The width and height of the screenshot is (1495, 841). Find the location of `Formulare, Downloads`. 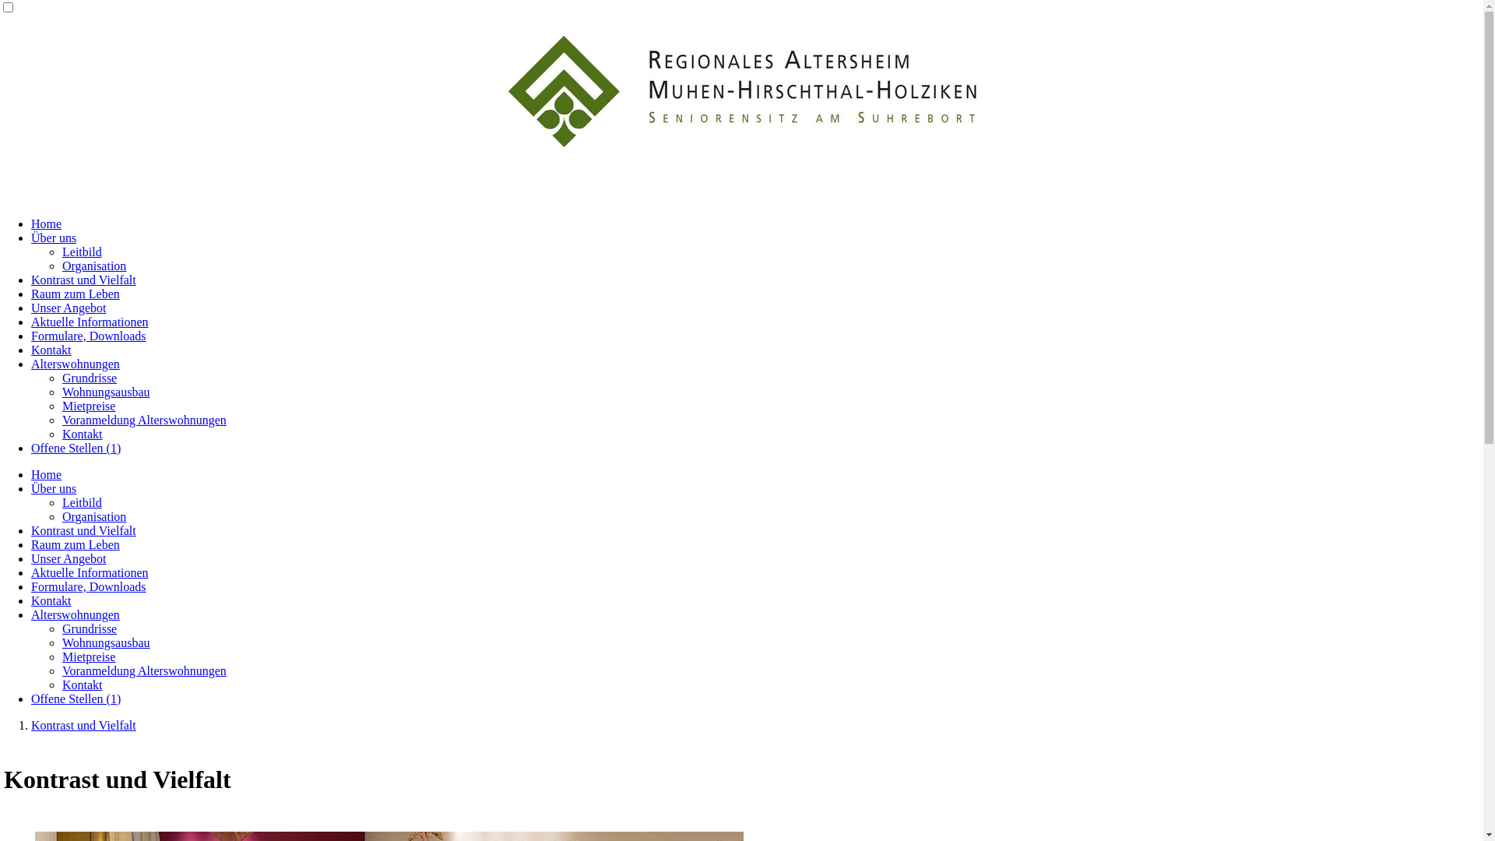

Formulare, Downloads is located at coordinates (89, 336).